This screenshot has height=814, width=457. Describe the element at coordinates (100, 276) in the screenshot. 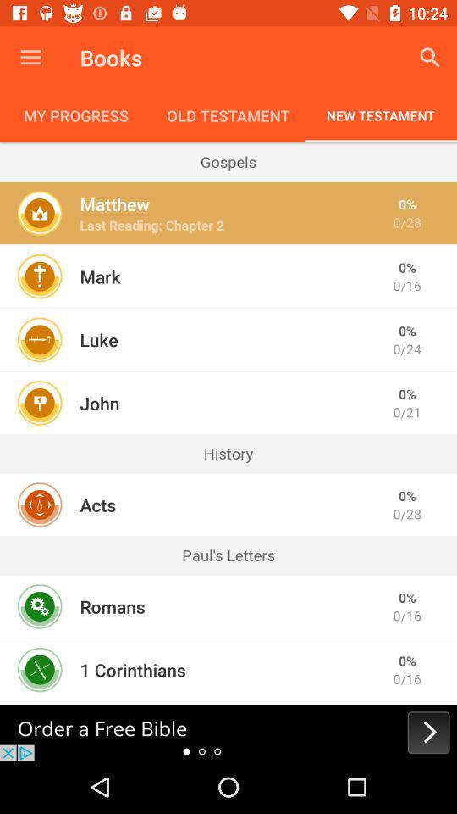

I see `swipe until the mark item` at that location.